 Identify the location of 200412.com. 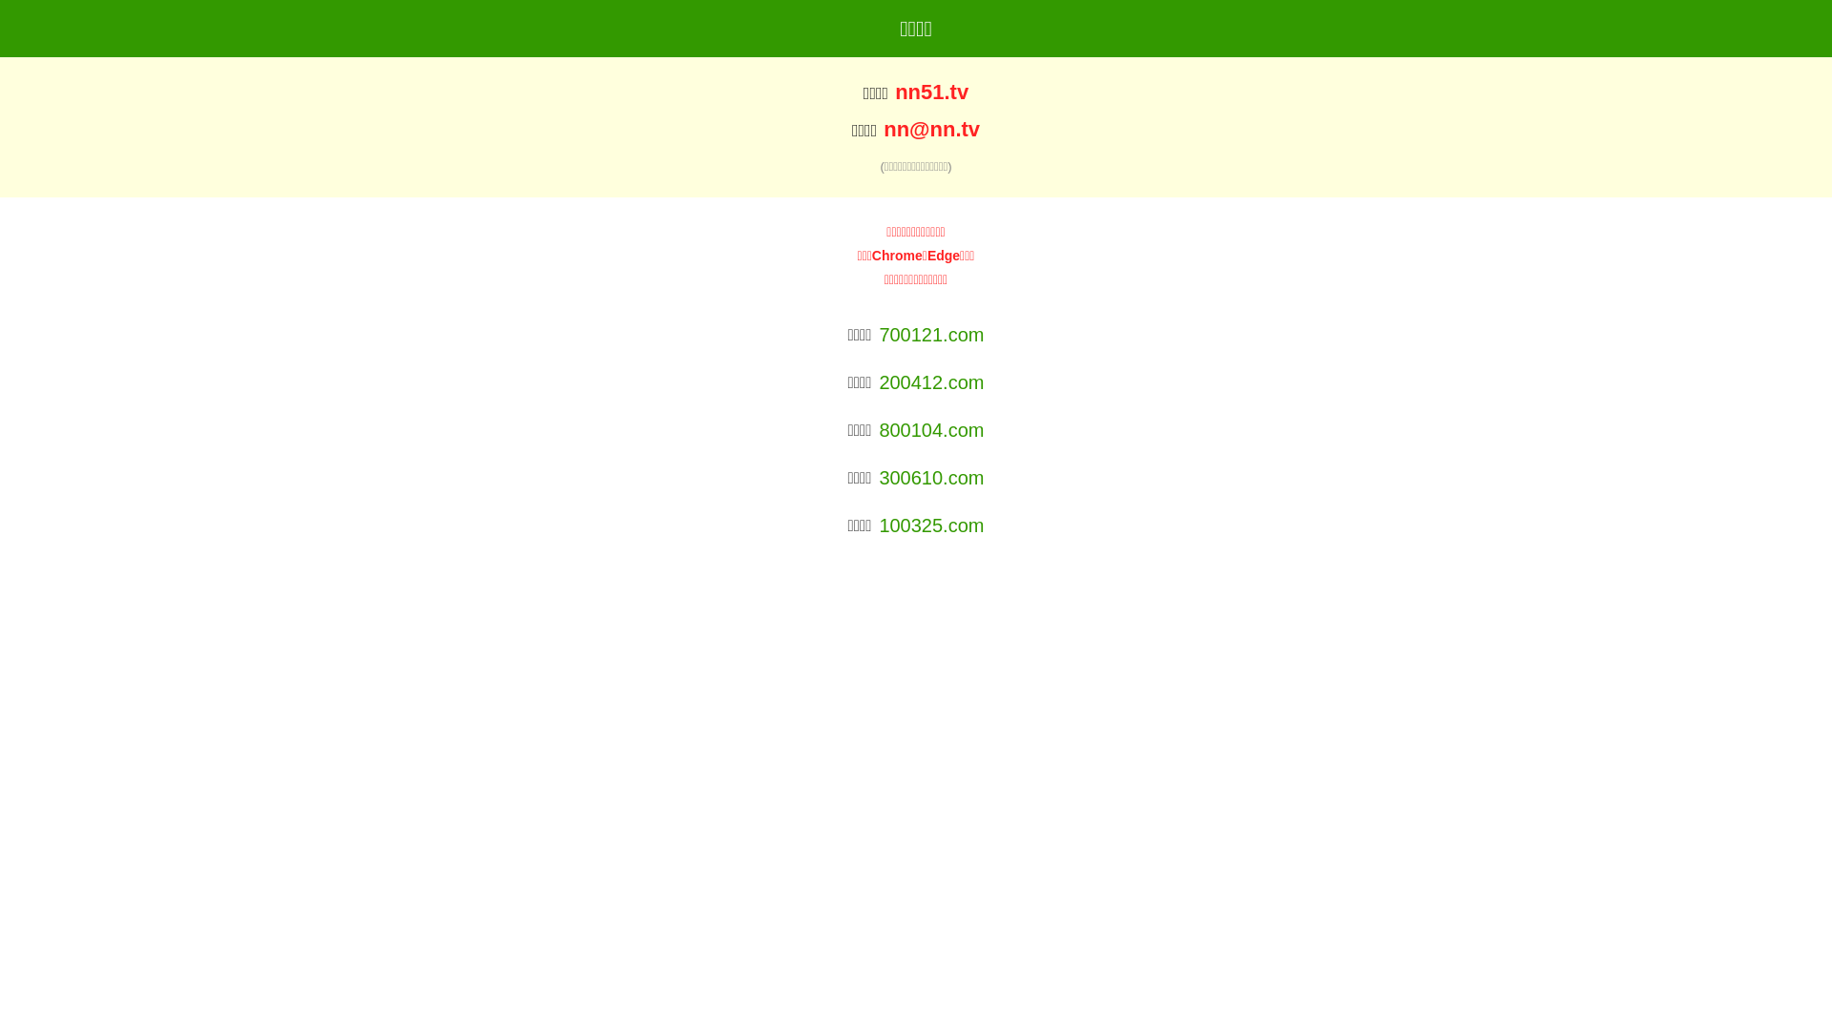
(931, 382).